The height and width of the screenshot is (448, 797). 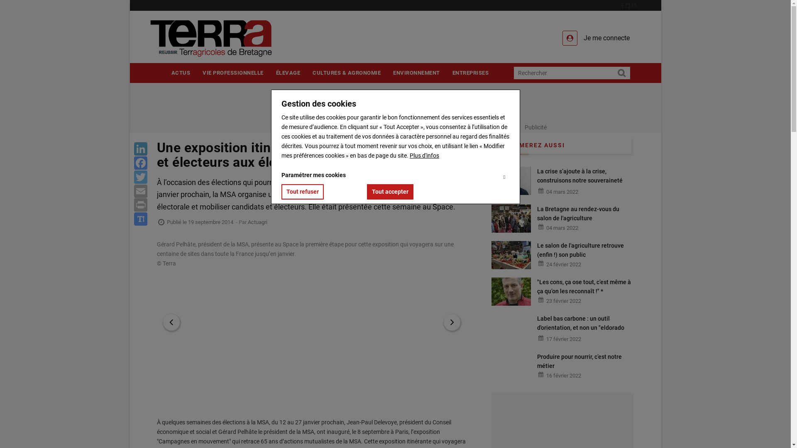 I want to click on Le salon de l'agriculture retrouve (enfin !) son public, so click(x=585, y=250).